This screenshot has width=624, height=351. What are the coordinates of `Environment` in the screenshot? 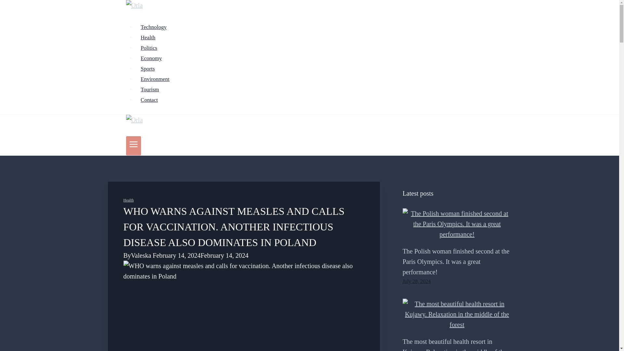 It's located at (155, 79).